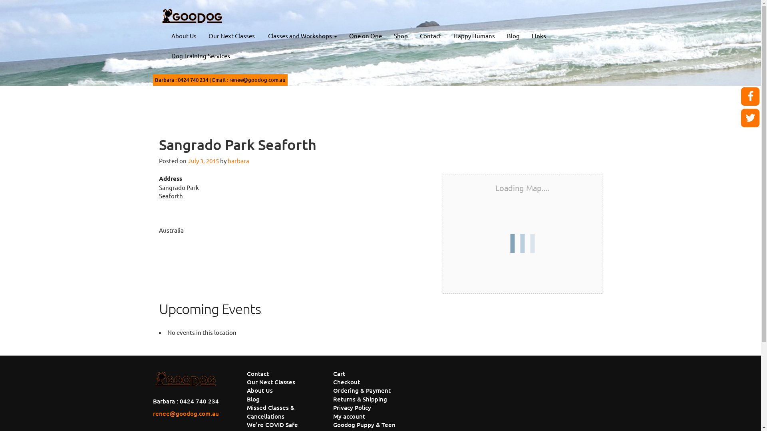 This screenshot has width=767, height=431. Describe the element at coordinates (539, 36) in the screenshot. I see `Links` at that location.